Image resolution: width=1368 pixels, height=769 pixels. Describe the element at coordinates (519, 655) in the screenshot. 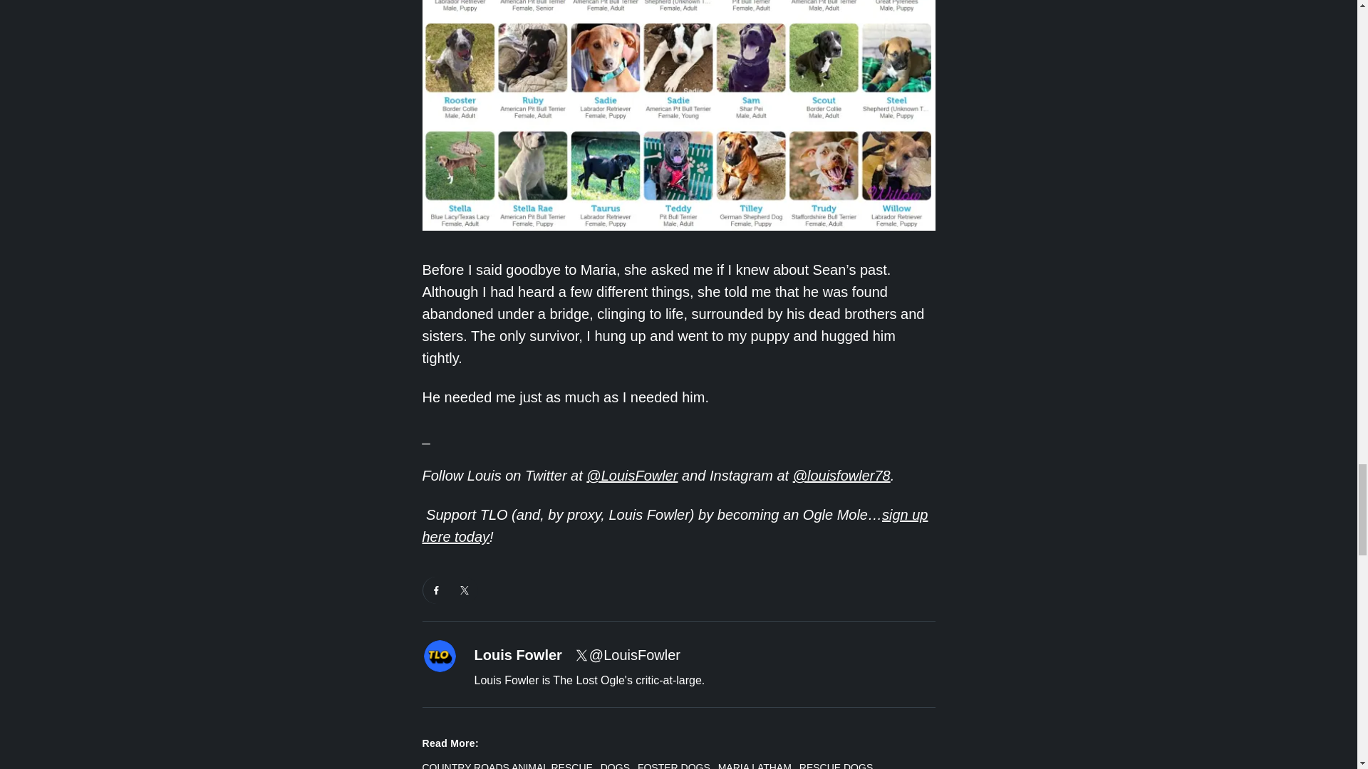

I see `Louis Fowler` at that location.